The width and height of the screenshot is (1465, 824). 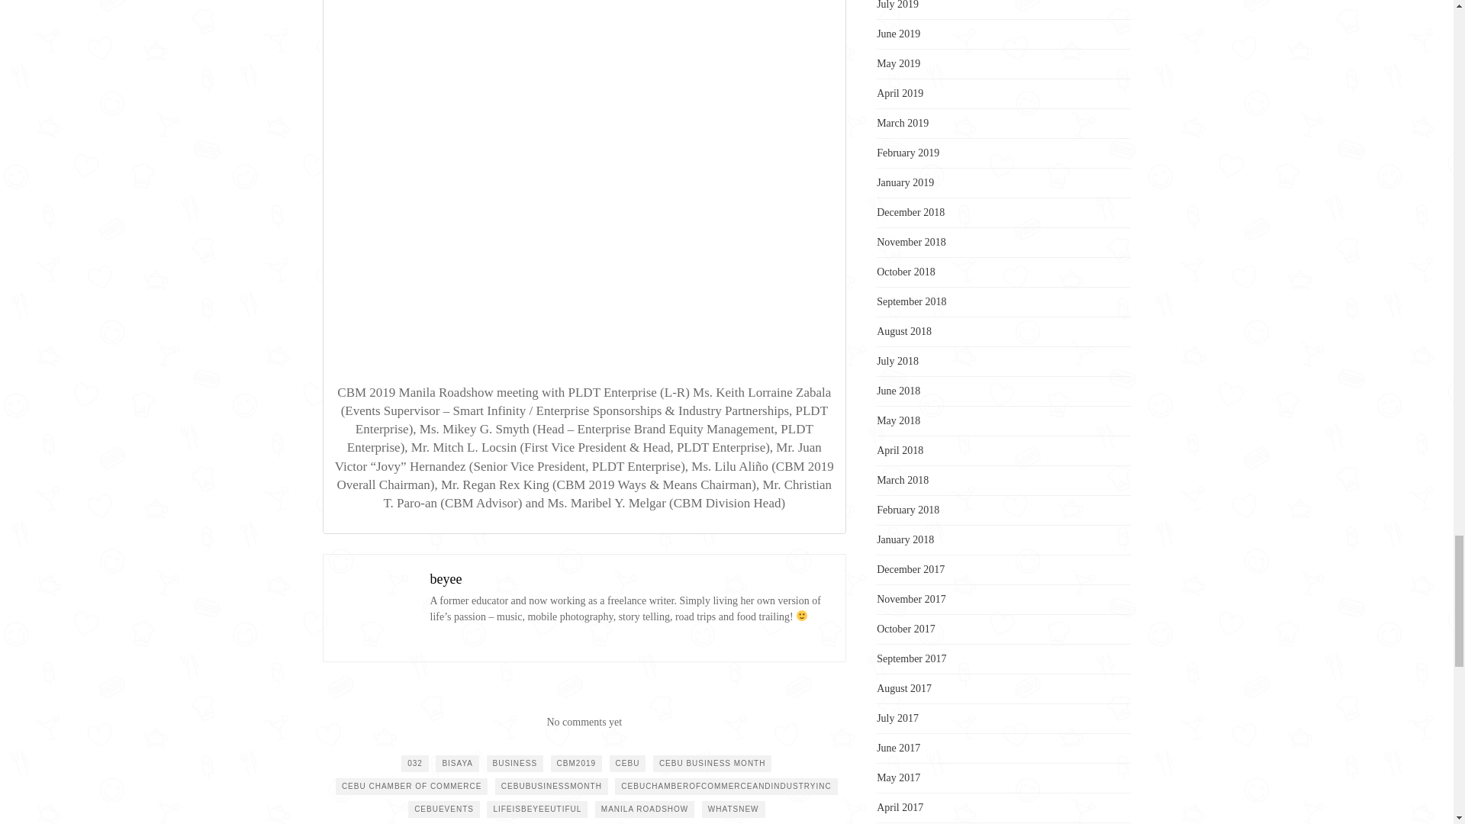 I want to click on 032, so click(x=415, y=763).